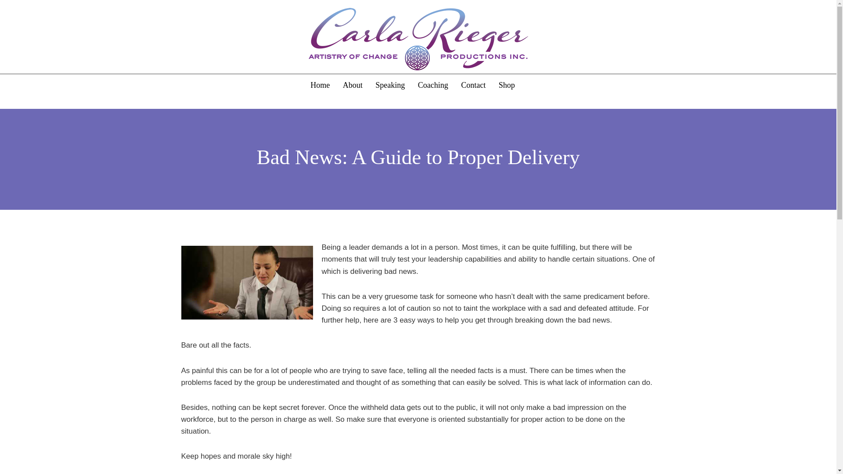 The width and height of the screenshot is (843, 474). Describe the element at coordinates (433, 85) in the screenshot. I see `Coaching` at that location.